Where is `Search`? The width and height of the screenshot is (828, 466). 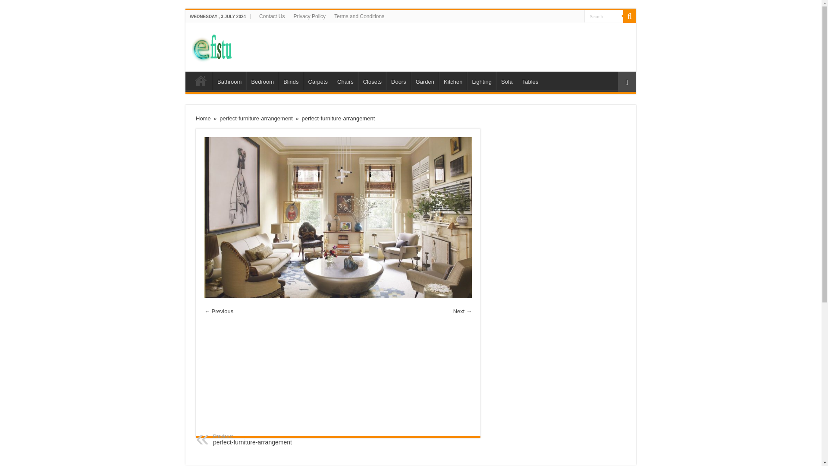 Search is located at coordinates (604, 16).